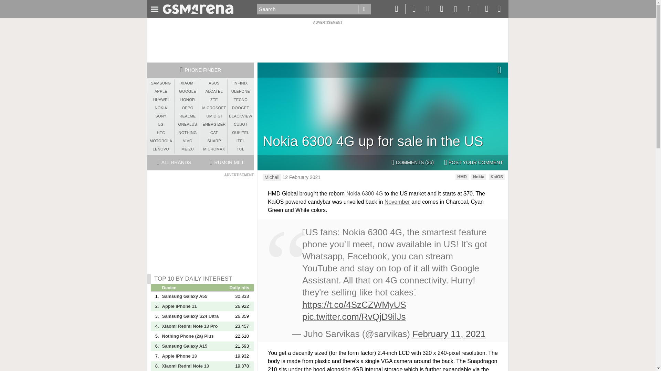 Image resolution: width=661 pixels, height=371 pixels. Describe the element at coordinates (272, 177) in the screenshot. I see `Michail` at that location.